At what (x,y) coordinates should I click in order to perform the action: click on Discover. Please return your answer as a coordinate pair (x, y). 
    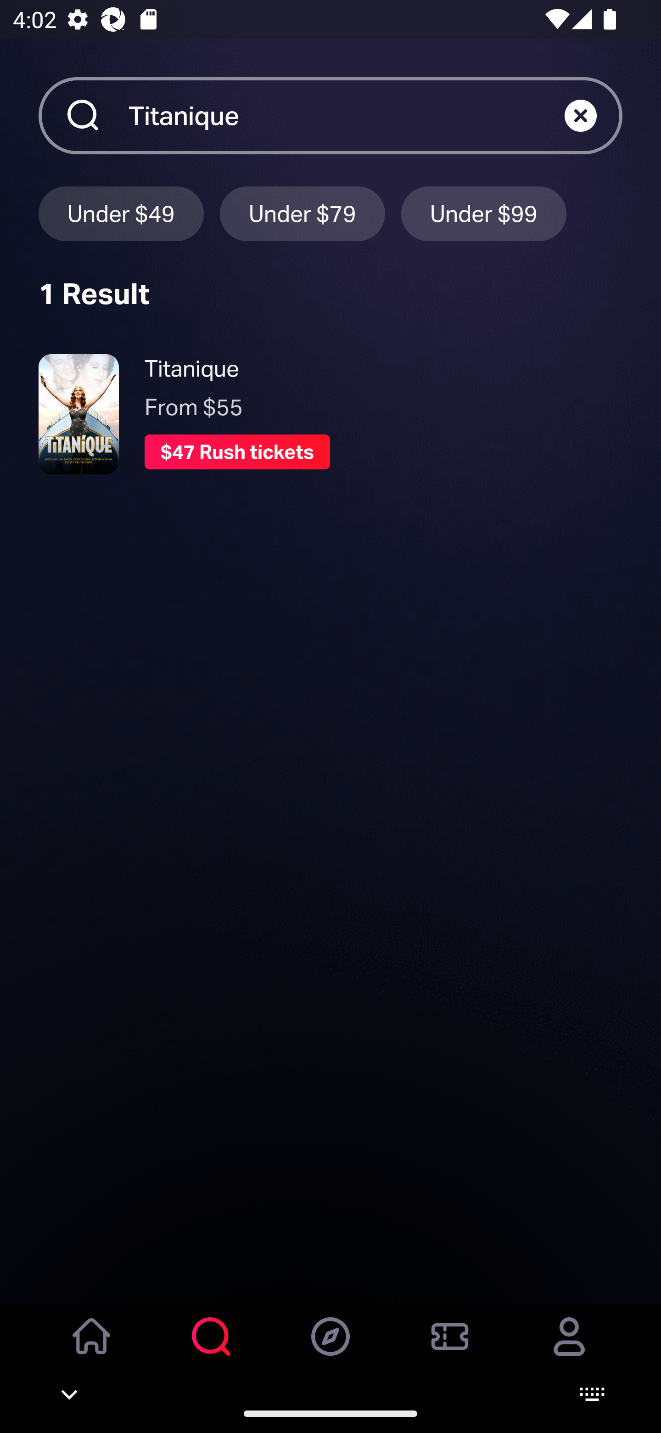
    Looking at the image, I should click on (330, 1349).